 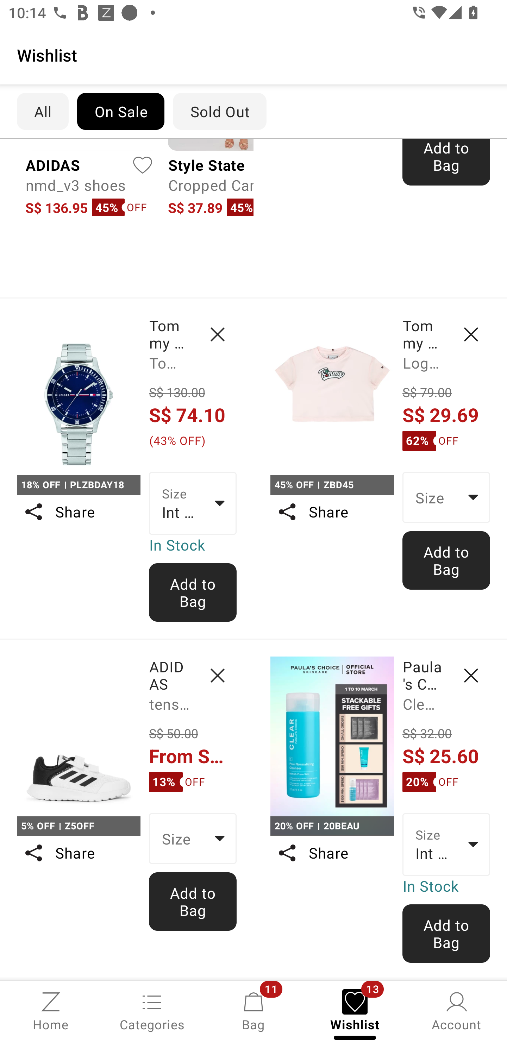 I want to click on Bag, 11 new notifications Bag, so click(x=254, y=1010).